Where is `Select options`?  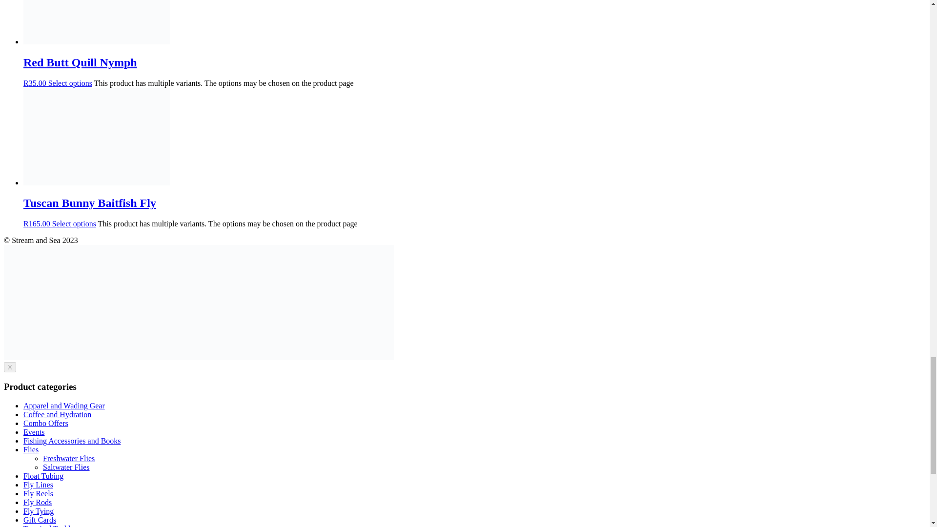 Select options is located at coordinates (70, 83).